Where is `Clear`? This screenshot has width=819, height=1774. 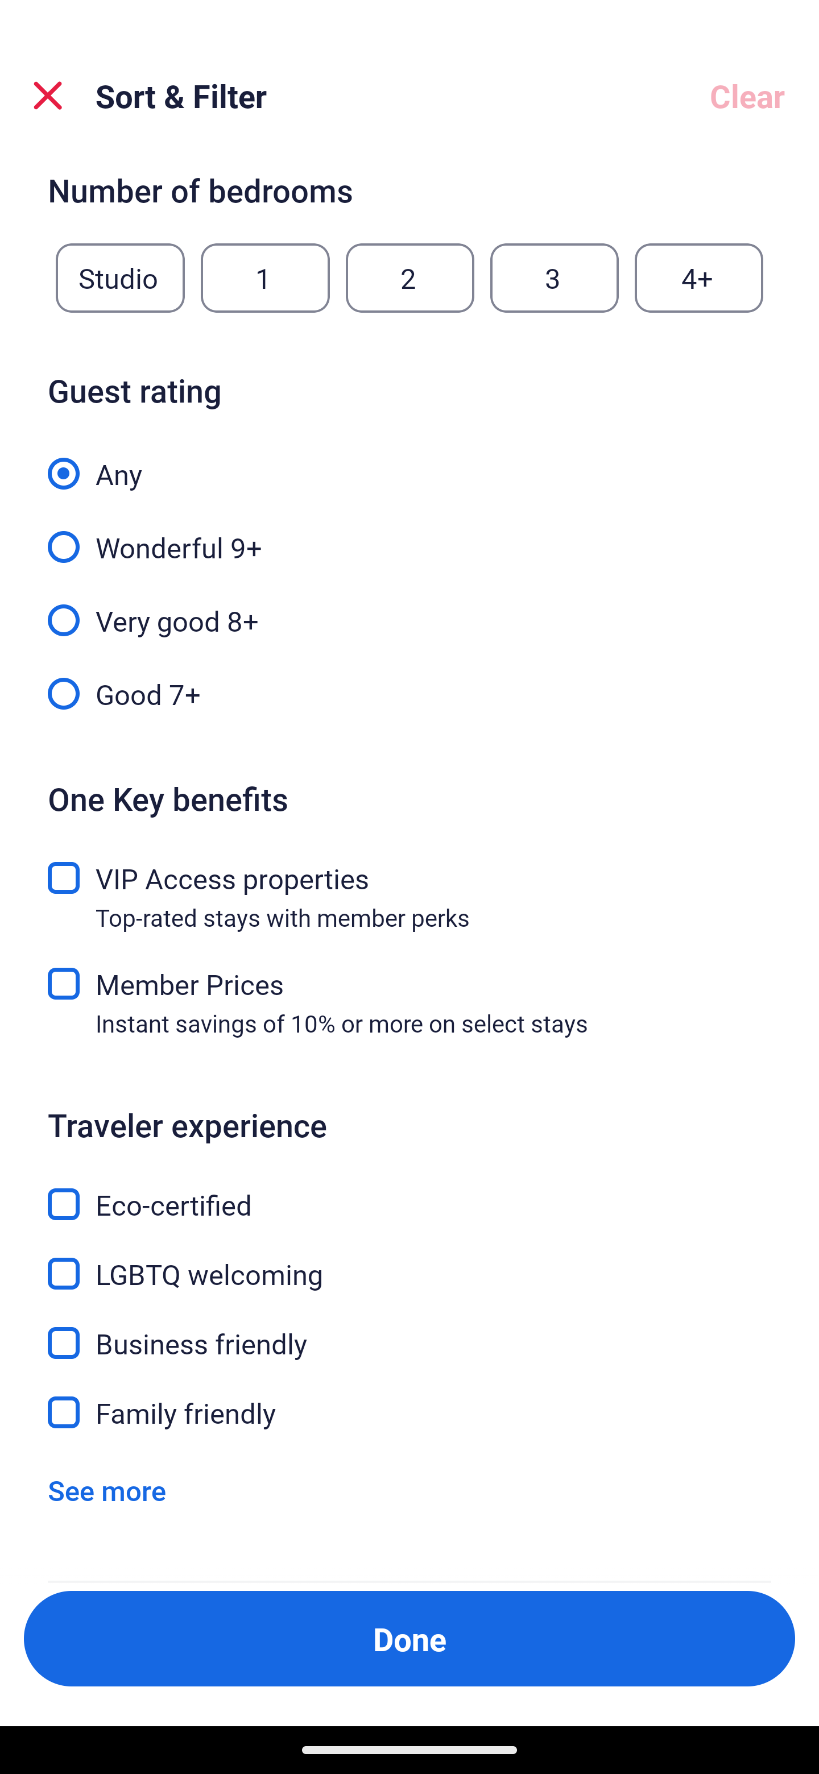 Clear is located at coordinates (747, 96).